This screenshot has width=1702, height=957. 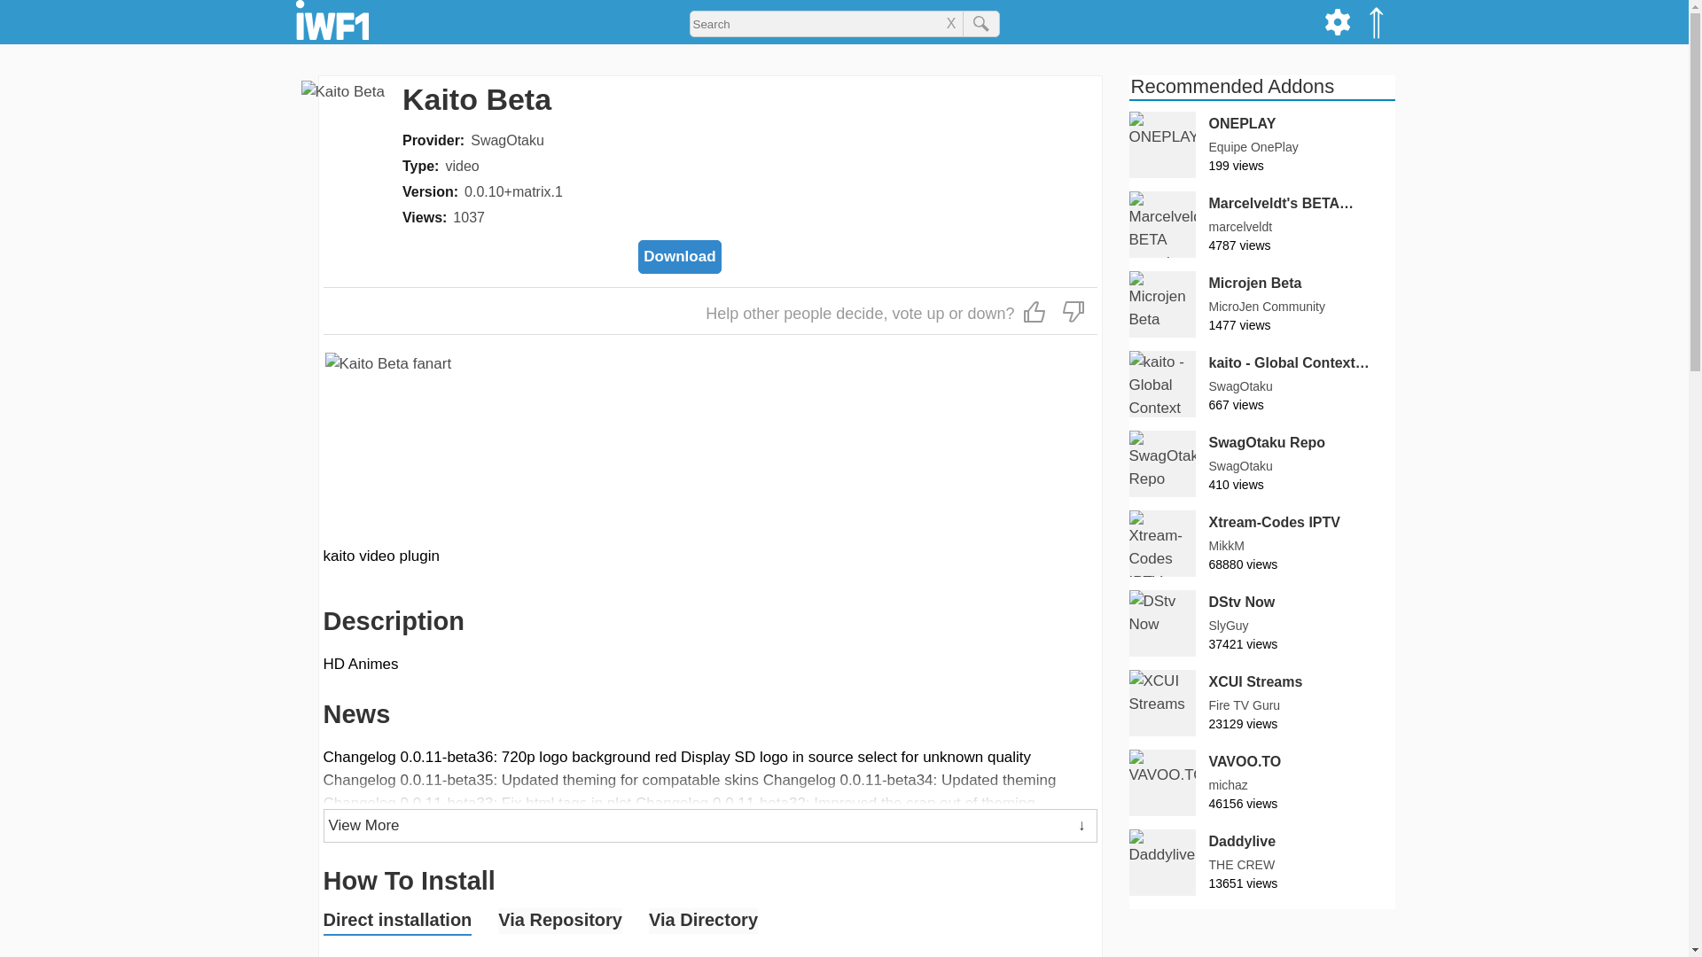 I want to click on MicroJen Community, so click(x=1267, y=307).